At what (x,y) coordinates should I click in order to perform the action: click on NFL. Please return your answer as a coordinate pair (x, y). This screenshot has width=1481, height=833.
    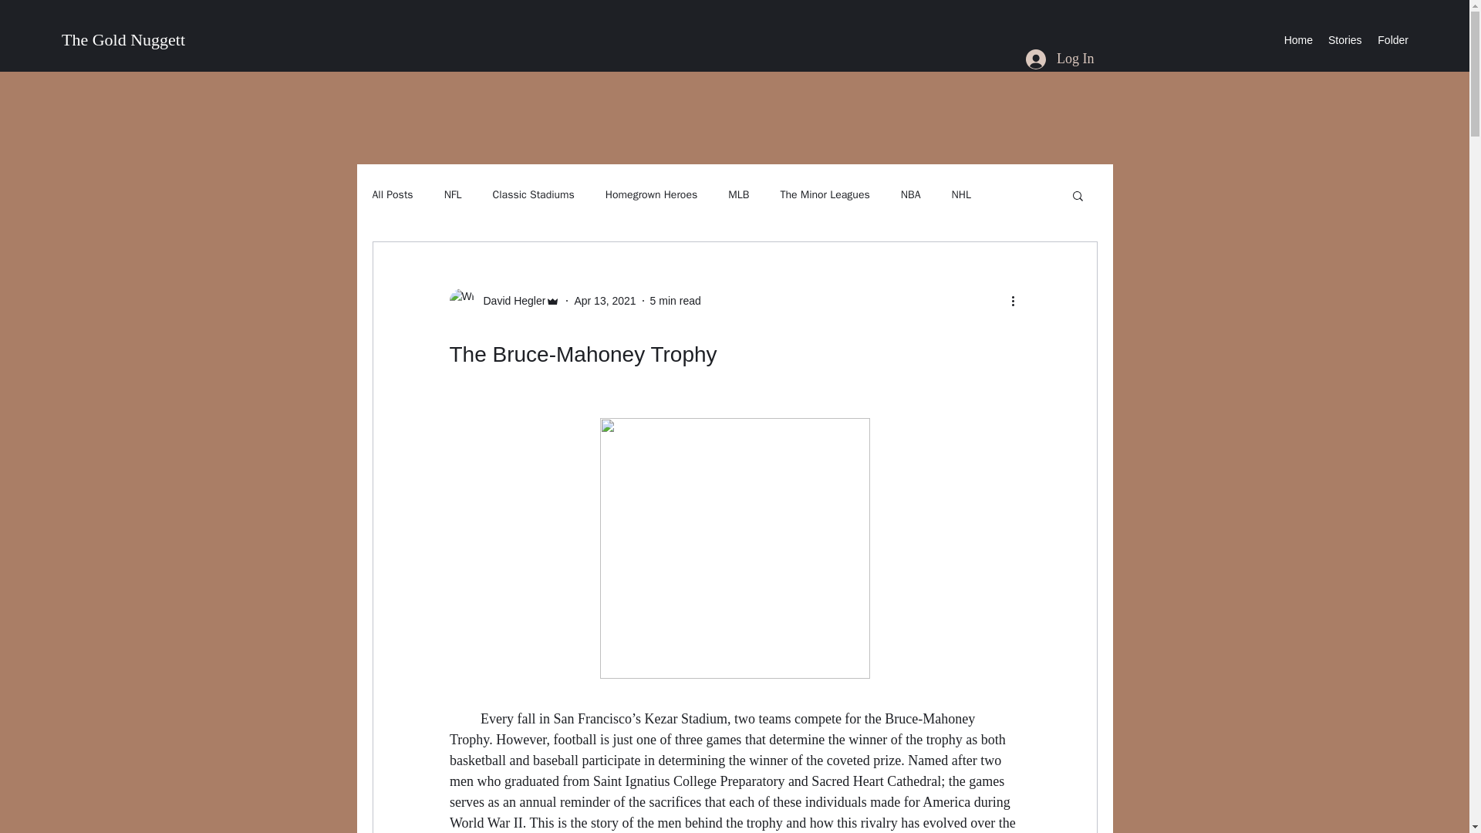
    Looking at the image, I should click on (454, 195).